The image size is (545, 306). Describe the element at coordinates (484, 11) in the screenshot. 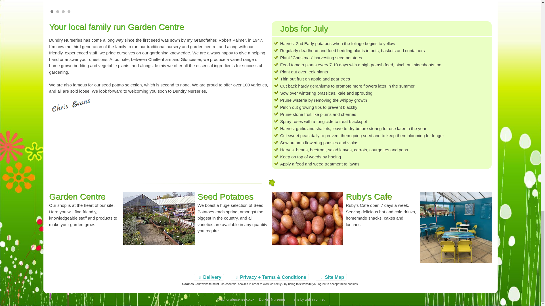

I see `Start` at that location.